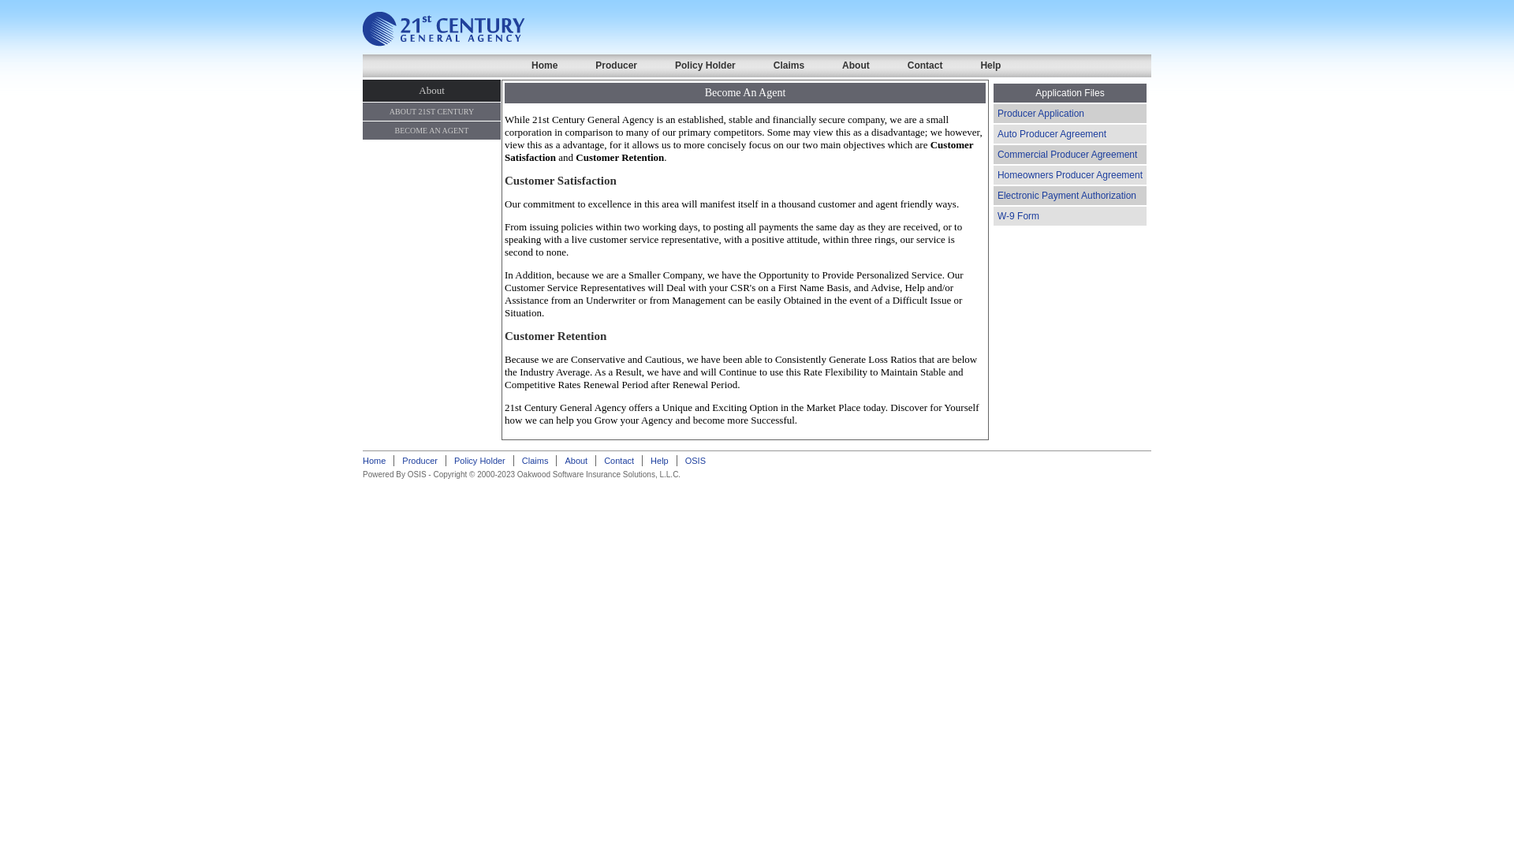 The height and width of the screenshot is (852, 1514). I want to click on About, so click(576, 461).